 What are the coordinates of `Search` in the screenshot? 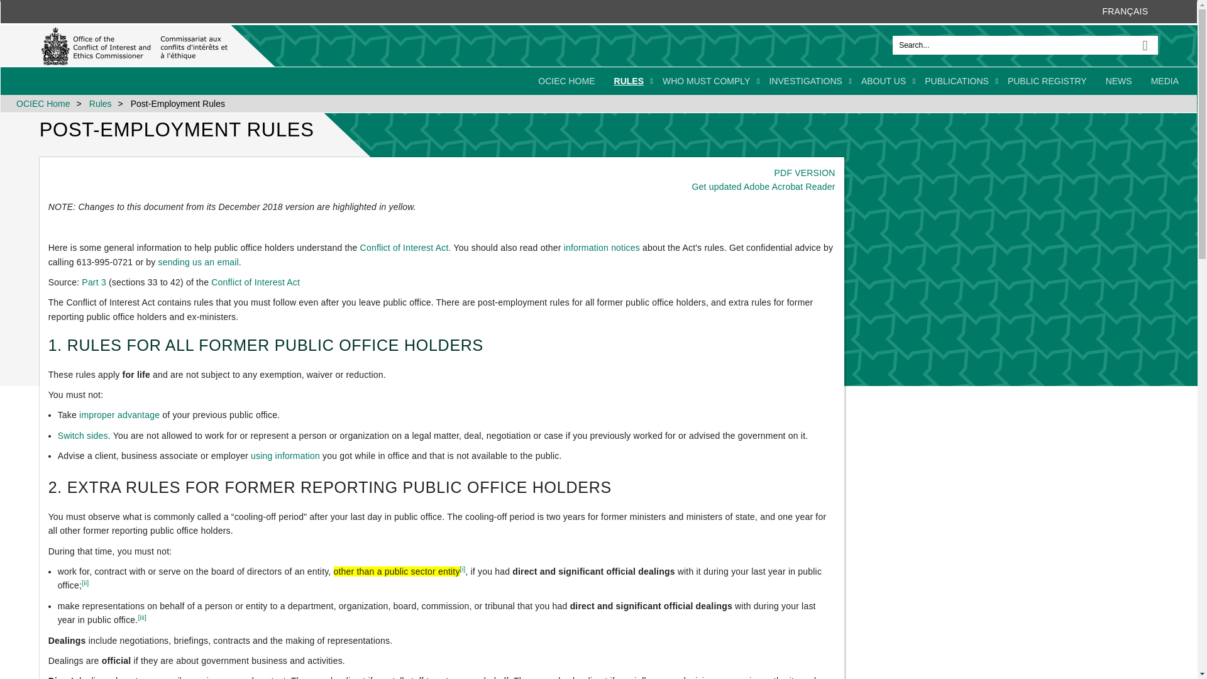 It's located at (1148, 41).